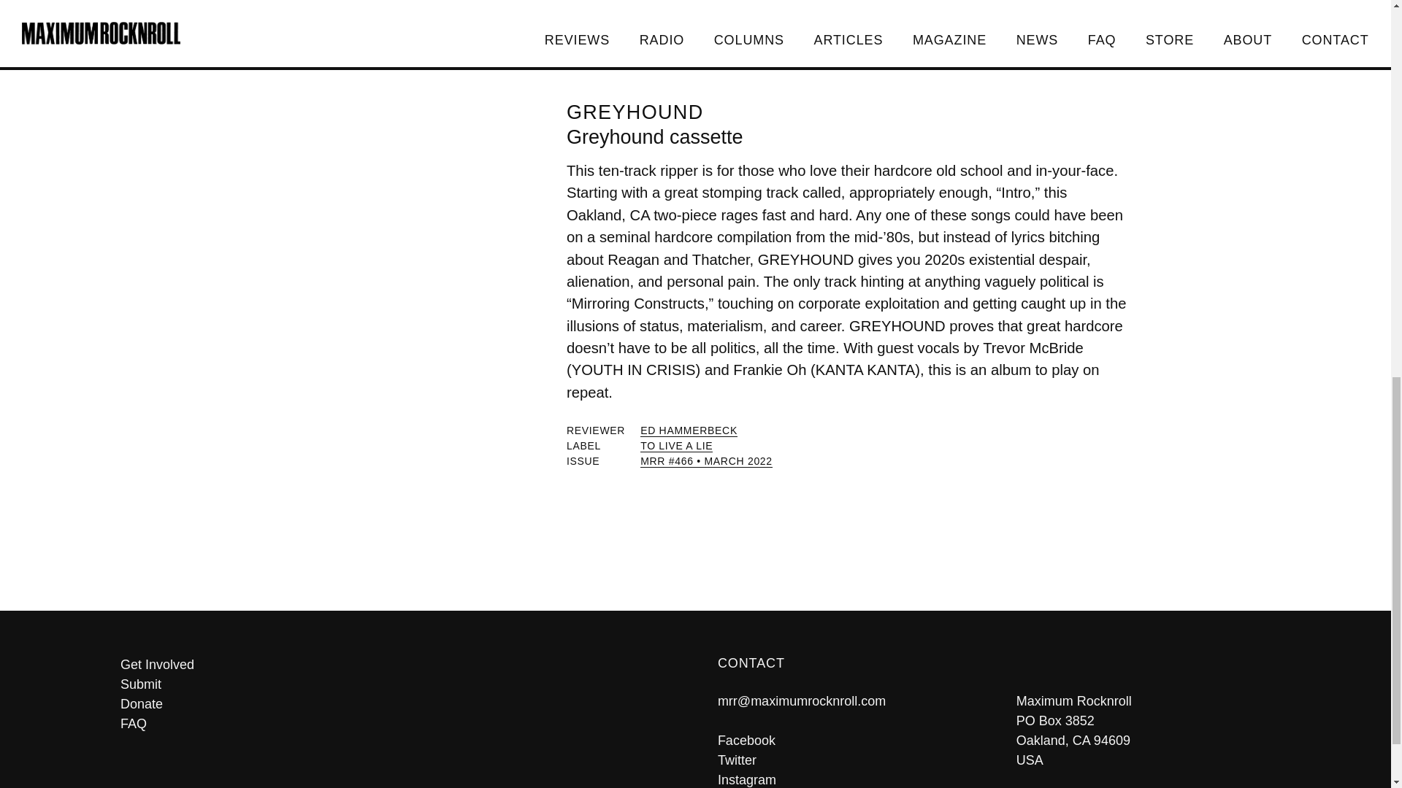 The width and height of the screenshot is (1402, 788). What do you see at coordinates (397, 664) in the screenshot?
I see `Get Involved` at bounding box center [397, 664].